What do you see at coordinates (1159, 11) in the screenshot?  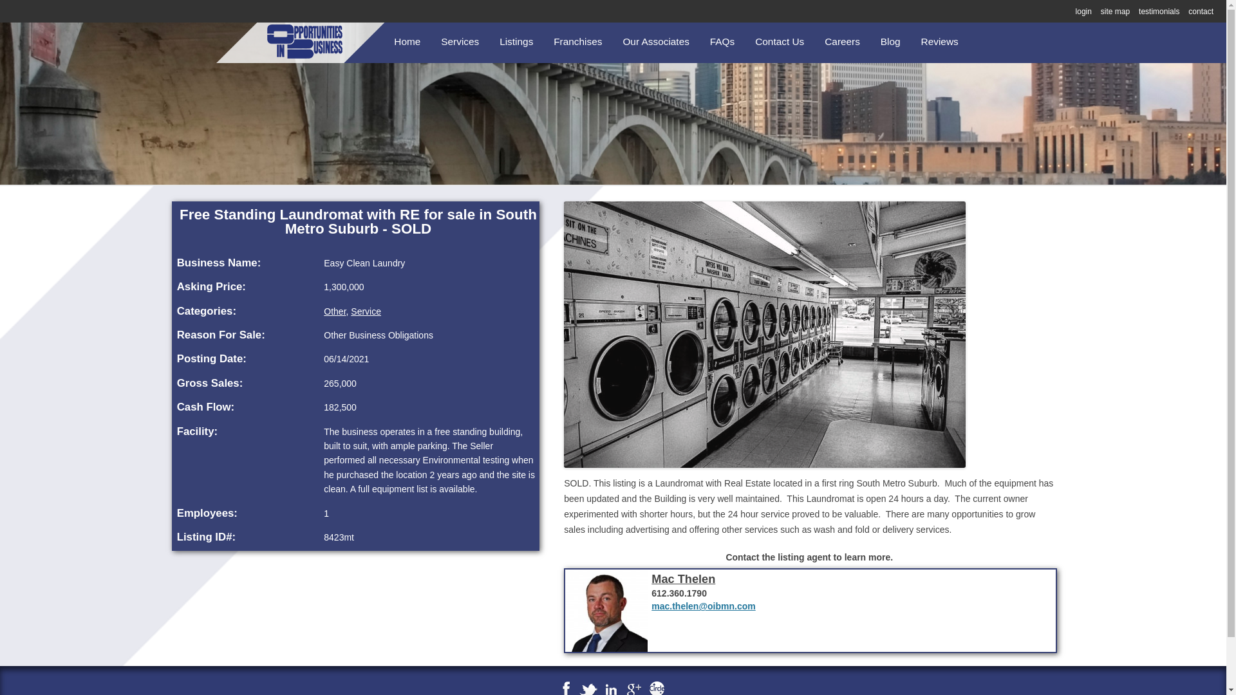 I see `testimonials` at bounding box center [1159, 11].